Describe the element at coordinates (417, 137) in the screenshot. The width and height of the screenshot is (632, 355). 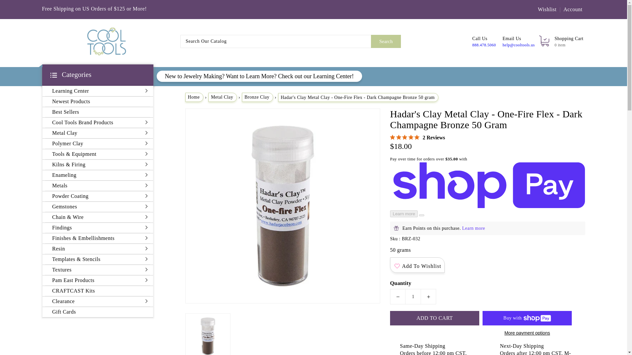
I see `2 Reviews` at that location.